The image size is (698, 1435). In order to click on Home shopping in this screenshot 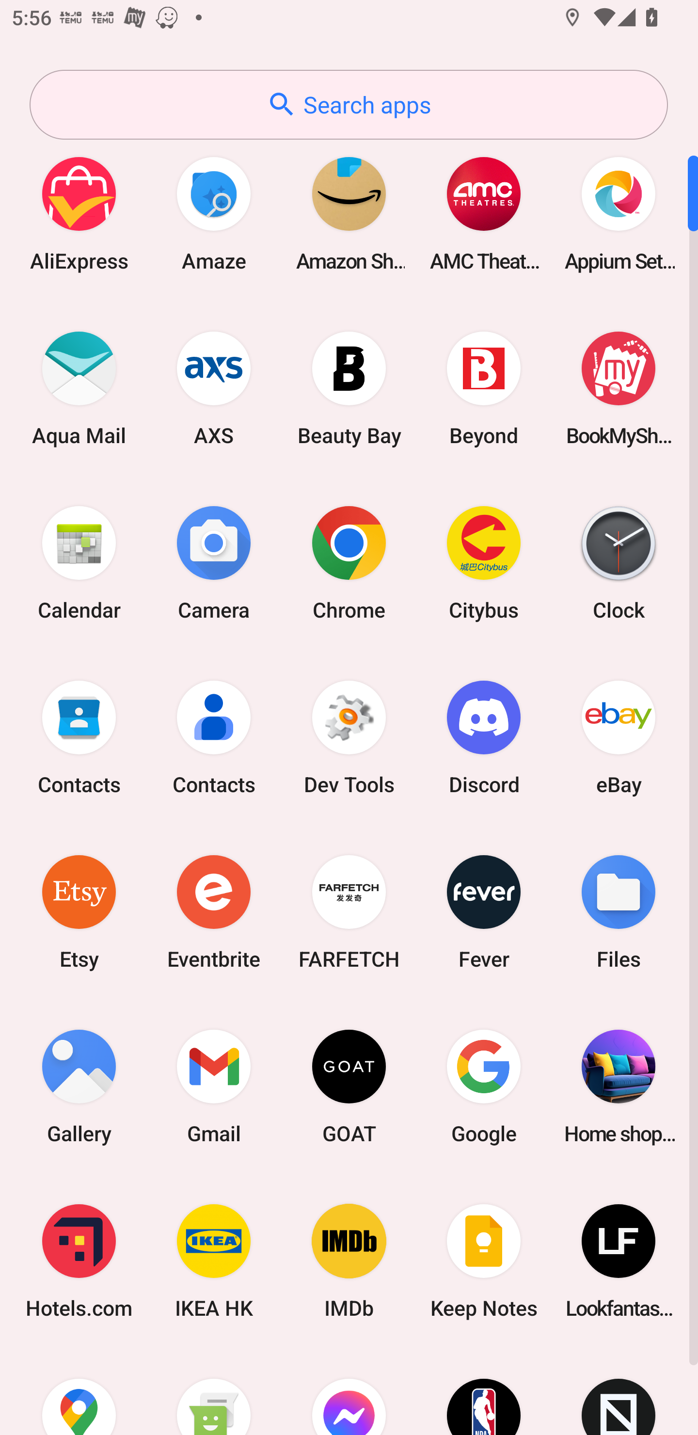, I will do `click(619, 1086)`.